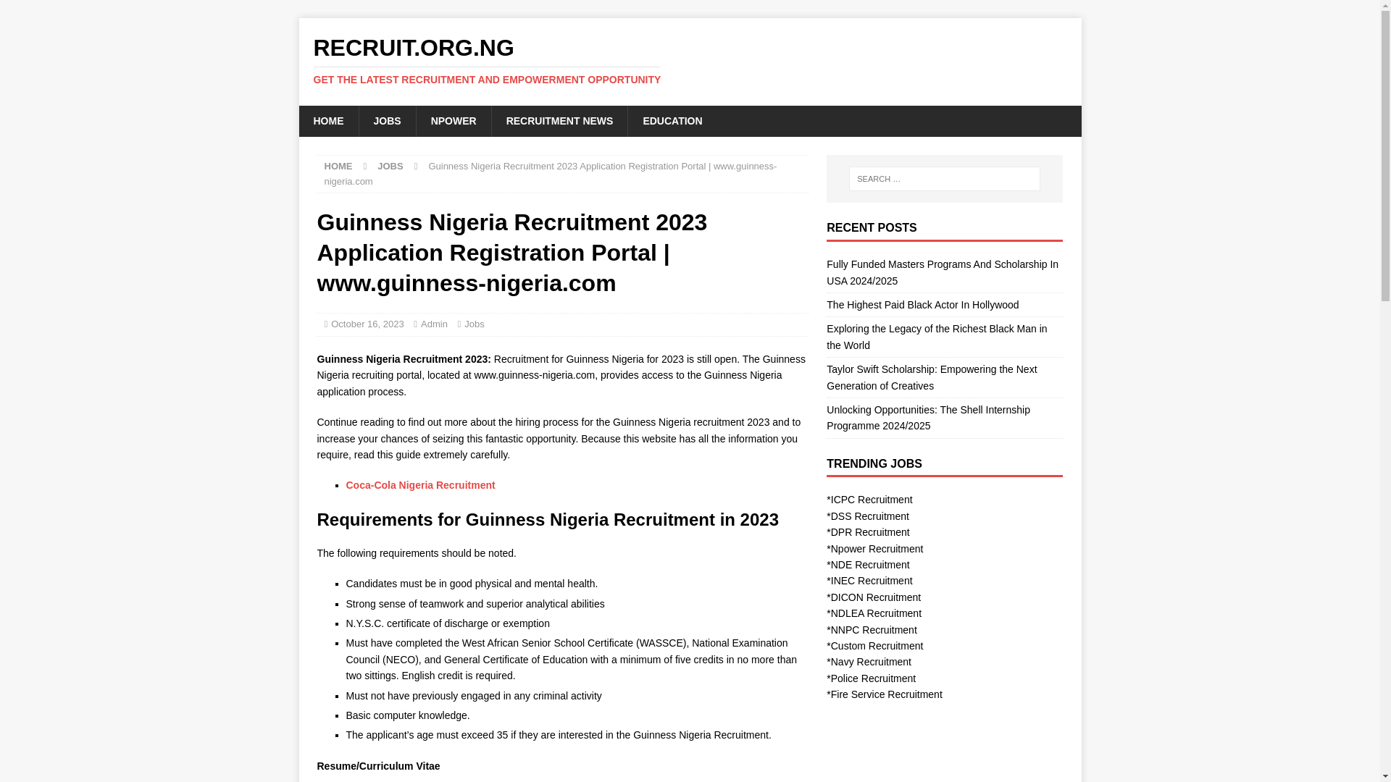 The width and height of the screenshot is (1391, 782). What do you see at coordinates (936, 336) in the screenshot?
I see `Exploring the Legacy of the Richest Black Man in the World` at bounding box center [936, 336].